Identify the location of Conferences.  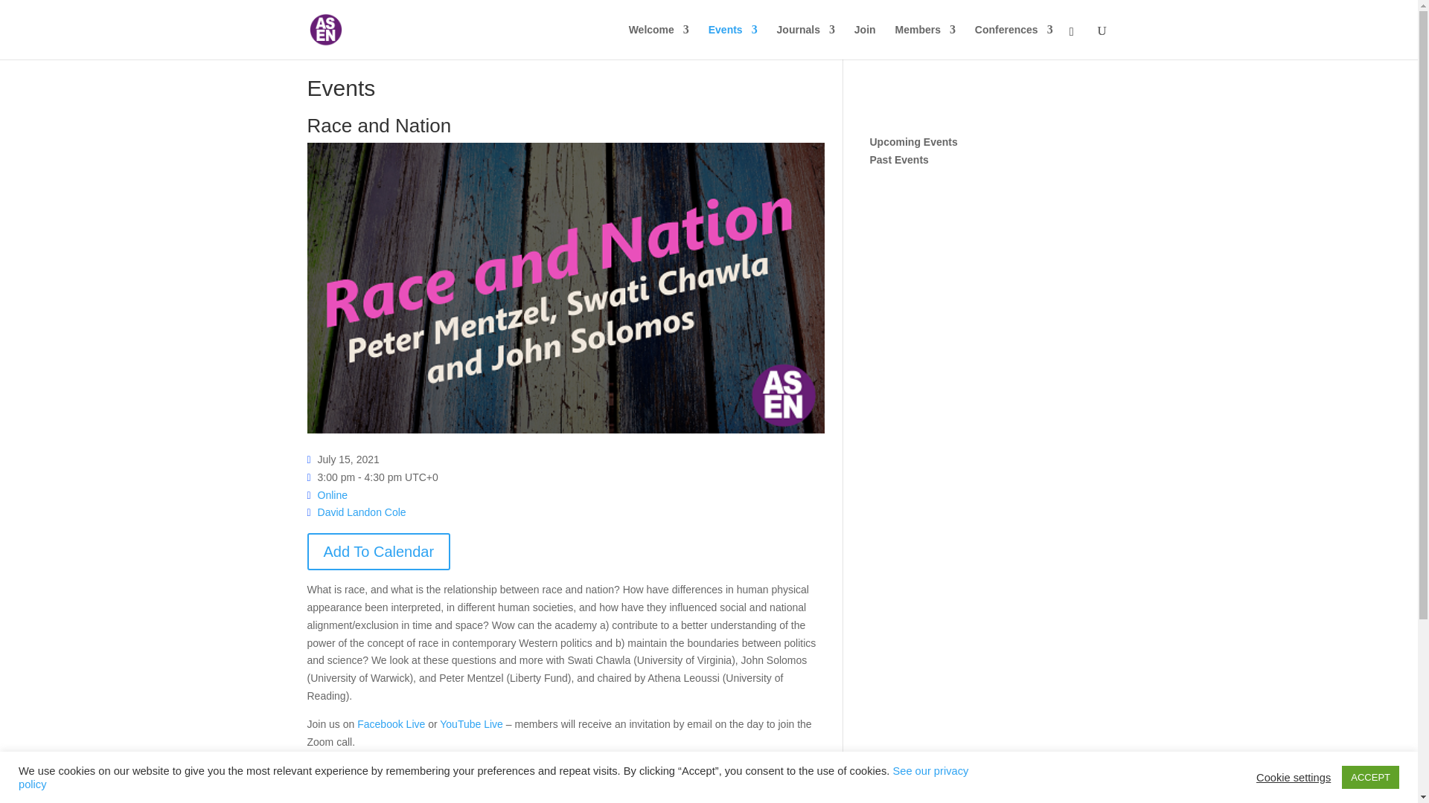
(1014, 42).